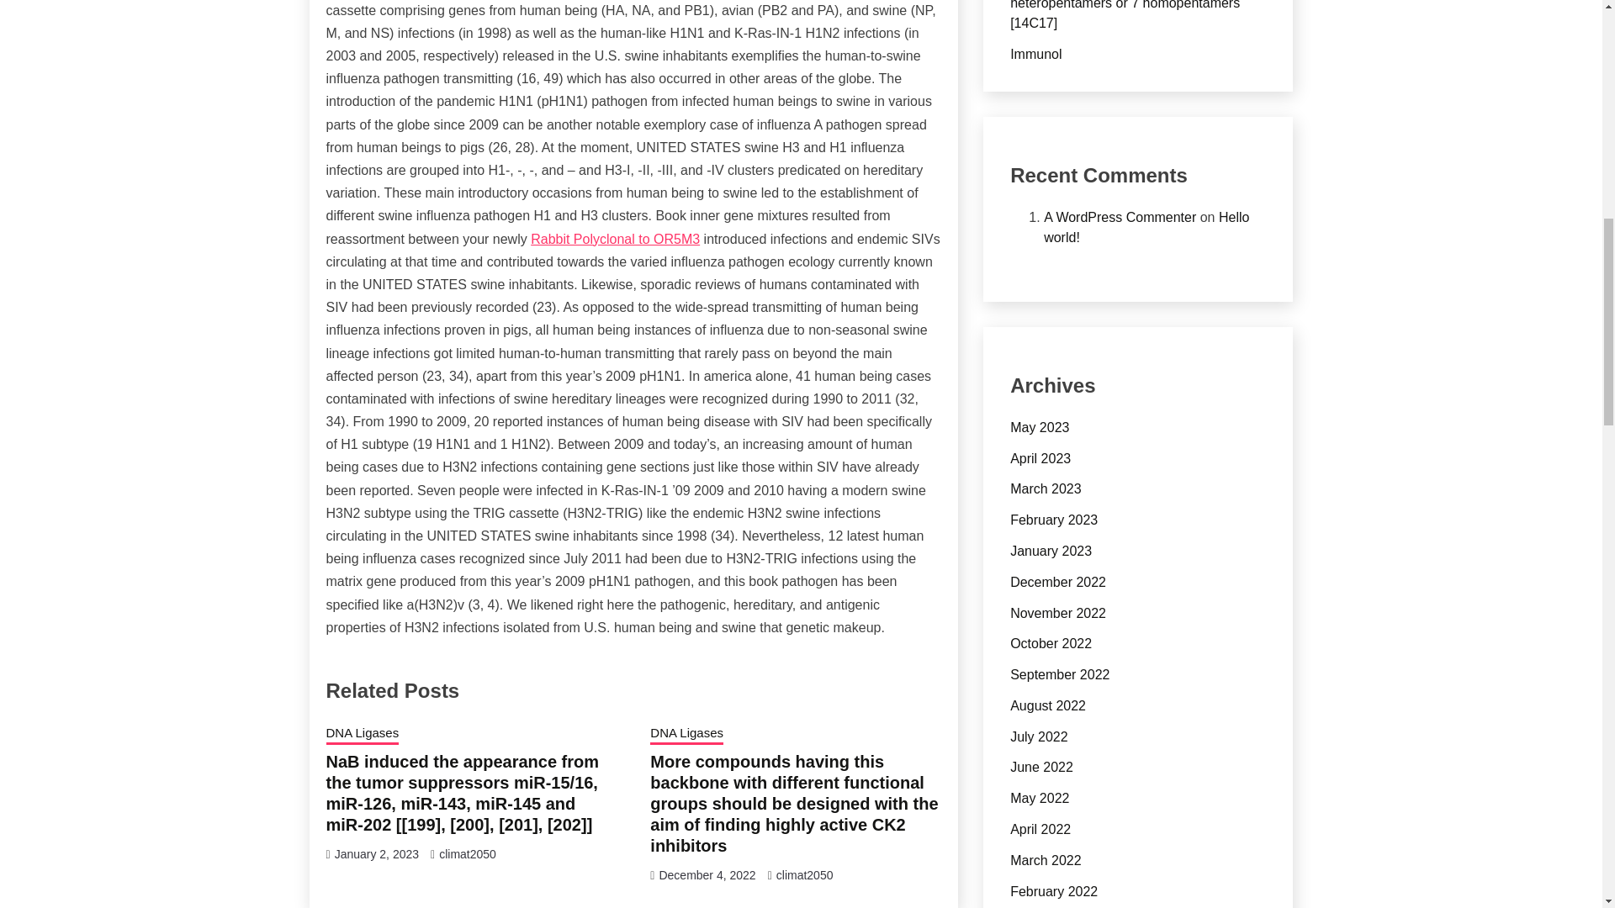 The width and height of the screenshot is (1615, 908). Describe the element at coordinates (468, 853) in the screenshot. I see `climat2050` at that location.